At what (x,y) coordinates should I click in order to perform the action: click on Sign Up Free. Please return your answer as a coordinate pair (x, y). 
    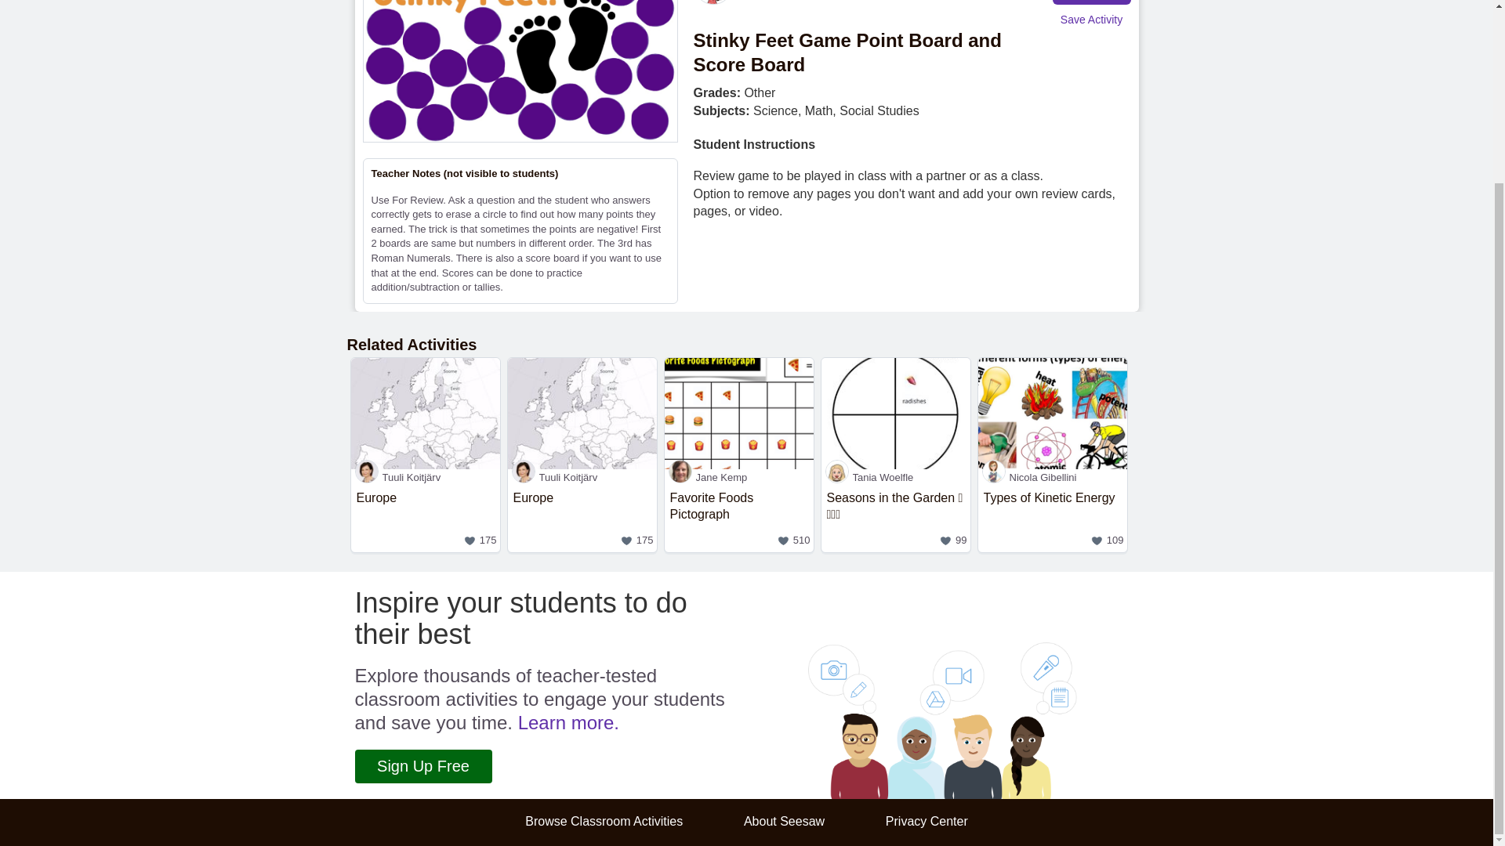
    Looking at the image, I should click on (582, 518).